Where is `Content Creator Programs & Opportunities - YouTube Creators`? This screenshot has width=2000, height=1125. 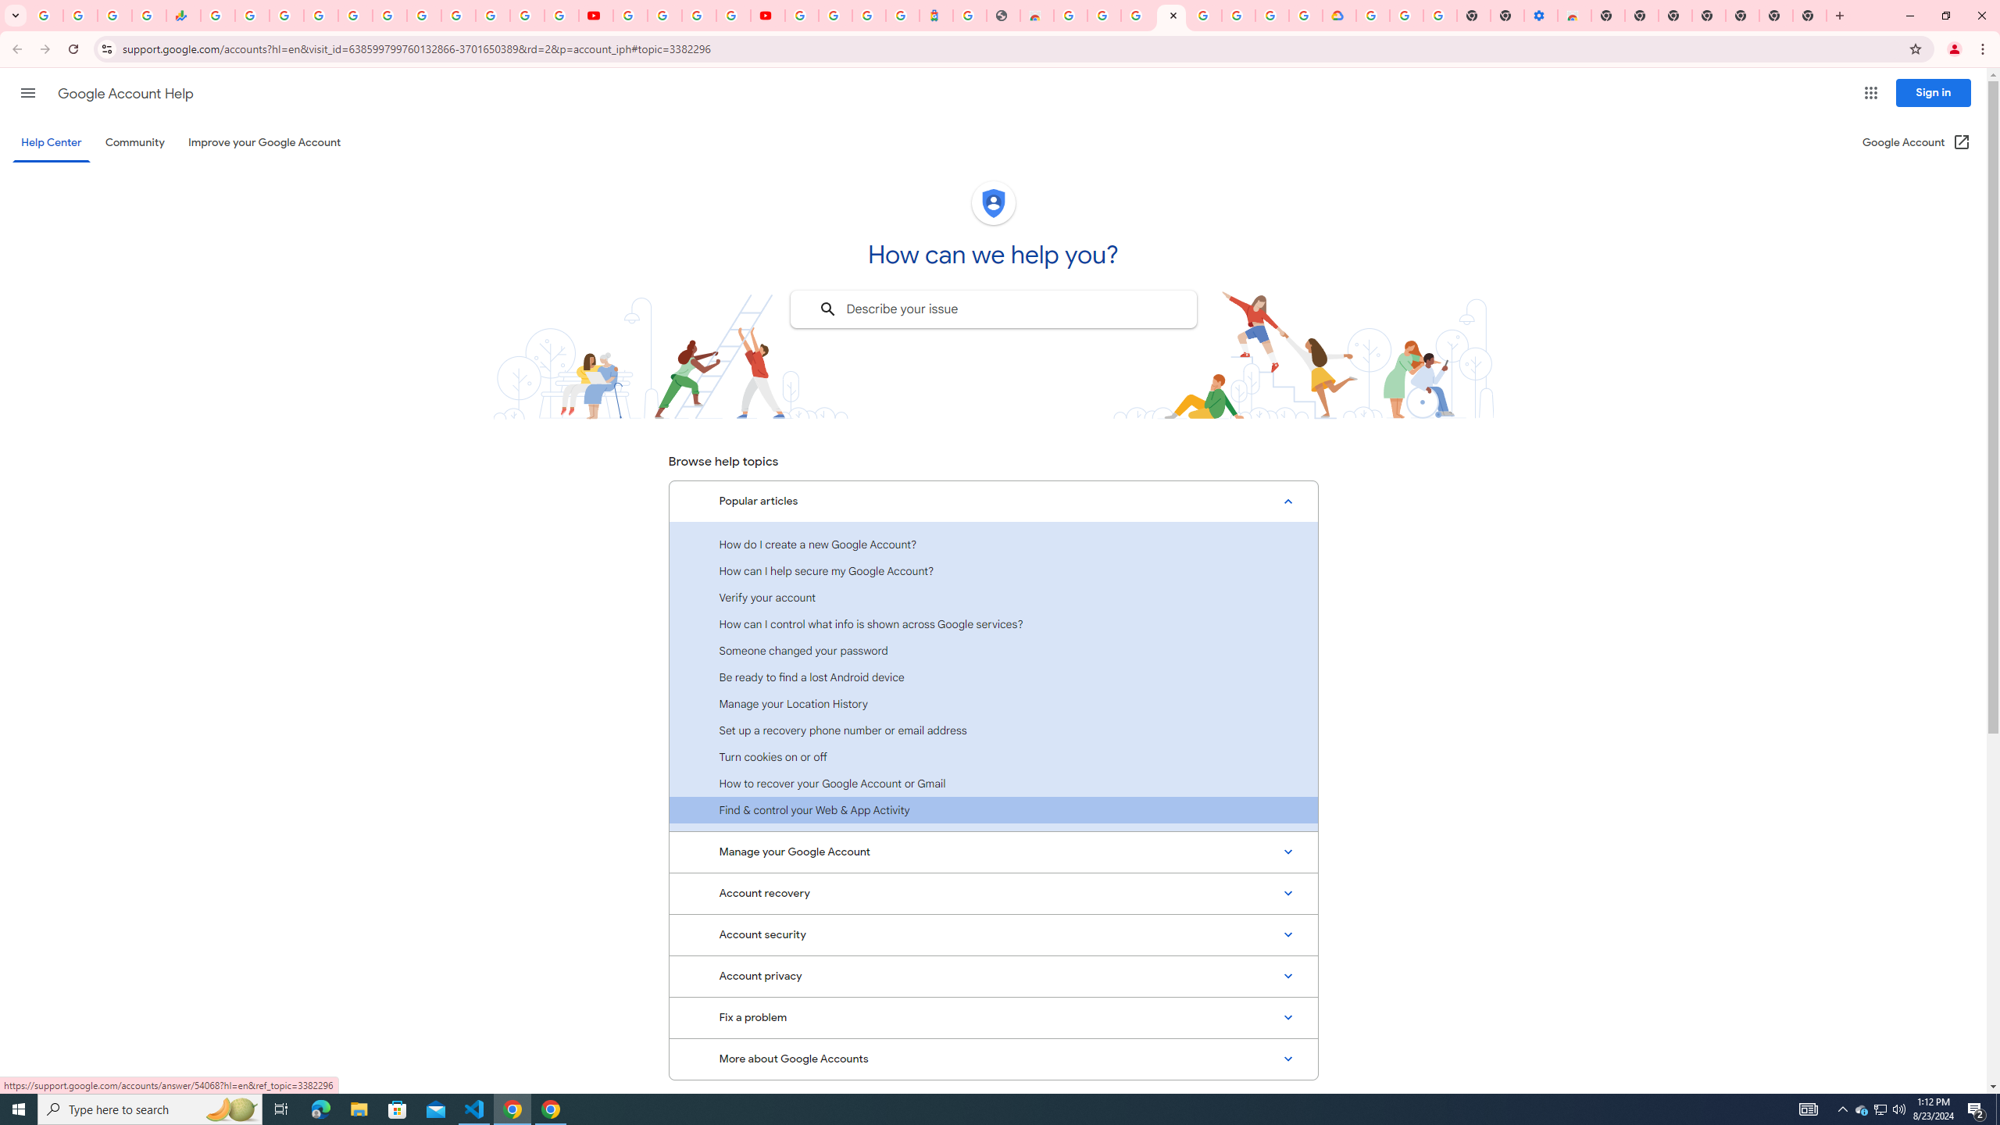 Content Creator Programs & Opportunities - YouTube Creators is located at coordinates (767, 16).